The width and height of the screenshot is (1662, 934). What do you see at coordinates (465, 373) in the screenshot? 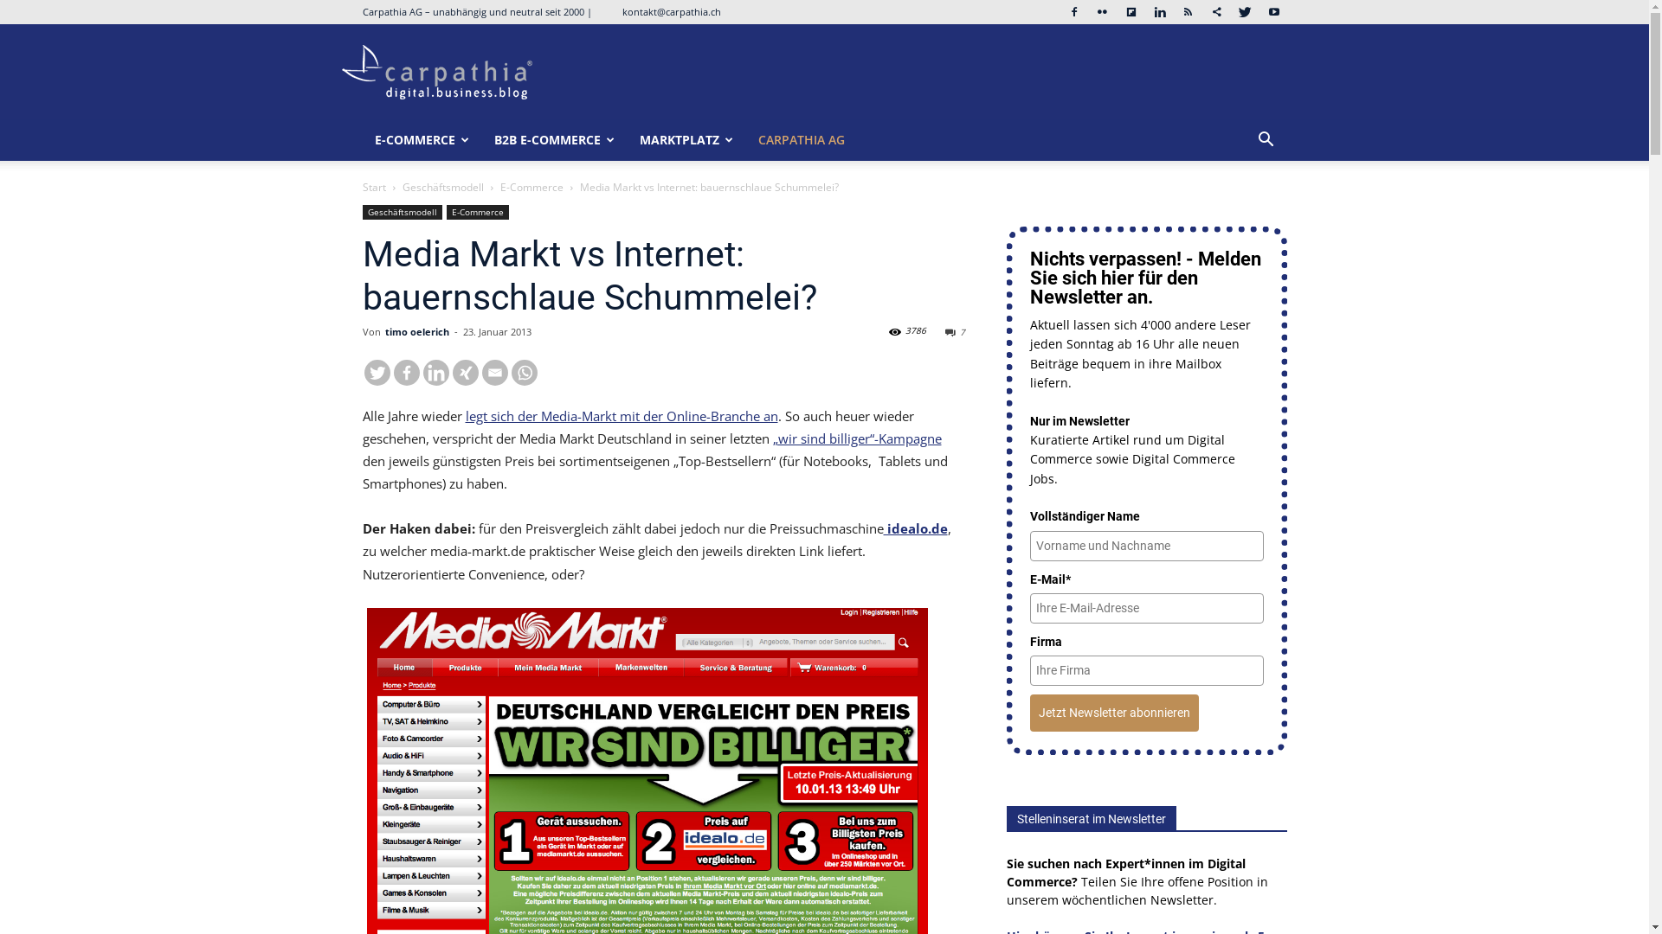
I see `xing` at bounding box center [465, 373].